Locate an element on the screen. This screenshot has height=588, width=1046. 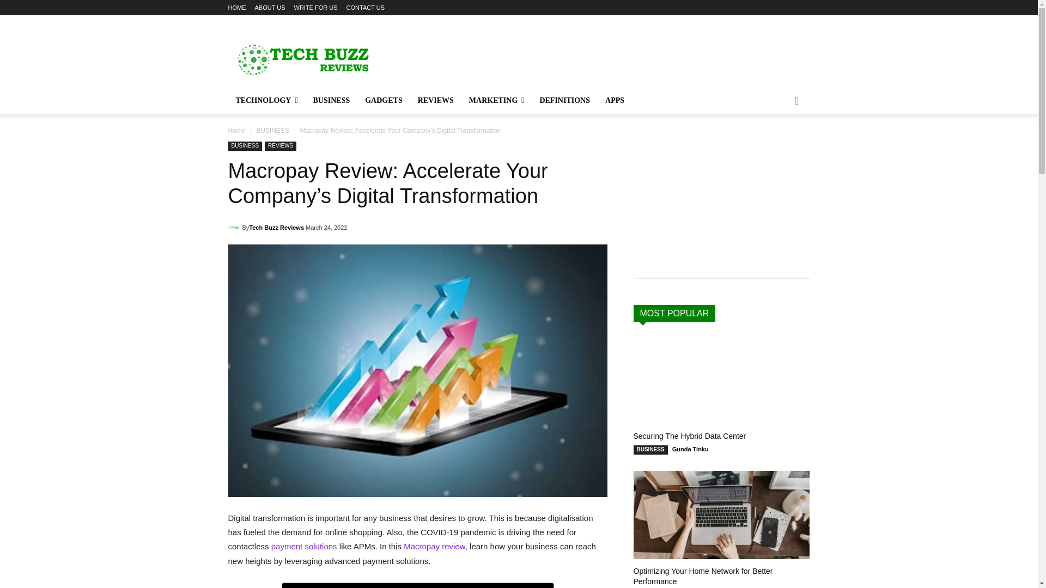
MARKETING is located at coordinates (497, 100).